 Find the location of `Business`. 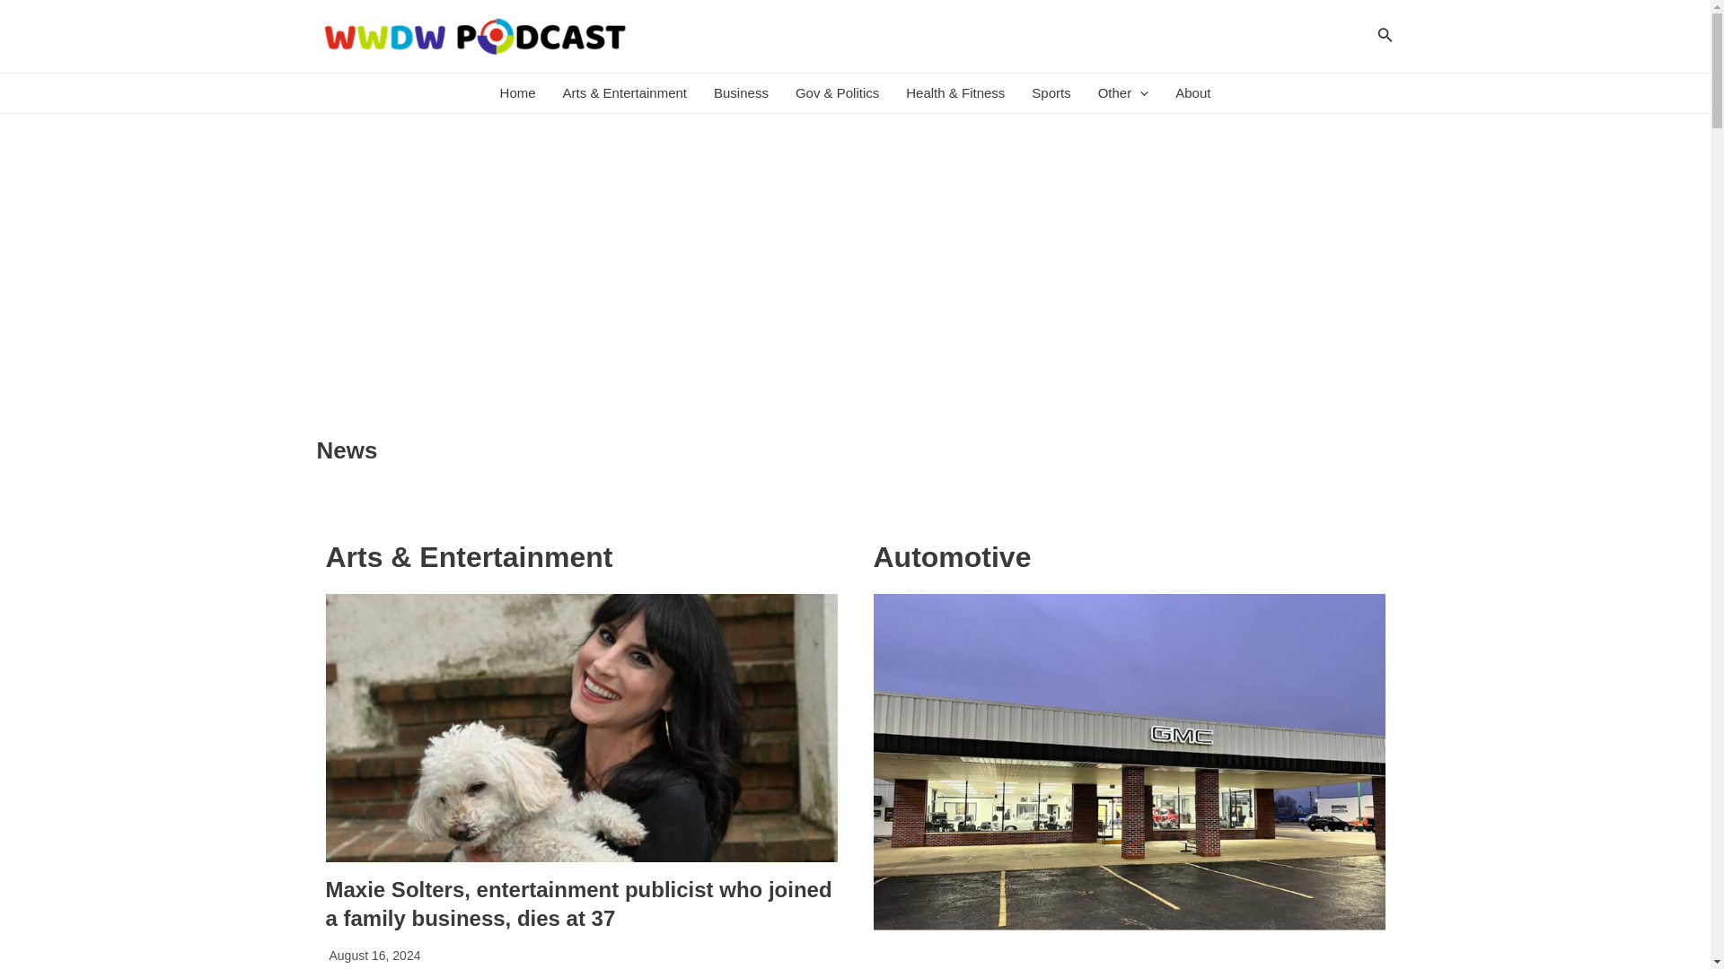

Business is located at coordinates (741, 93).